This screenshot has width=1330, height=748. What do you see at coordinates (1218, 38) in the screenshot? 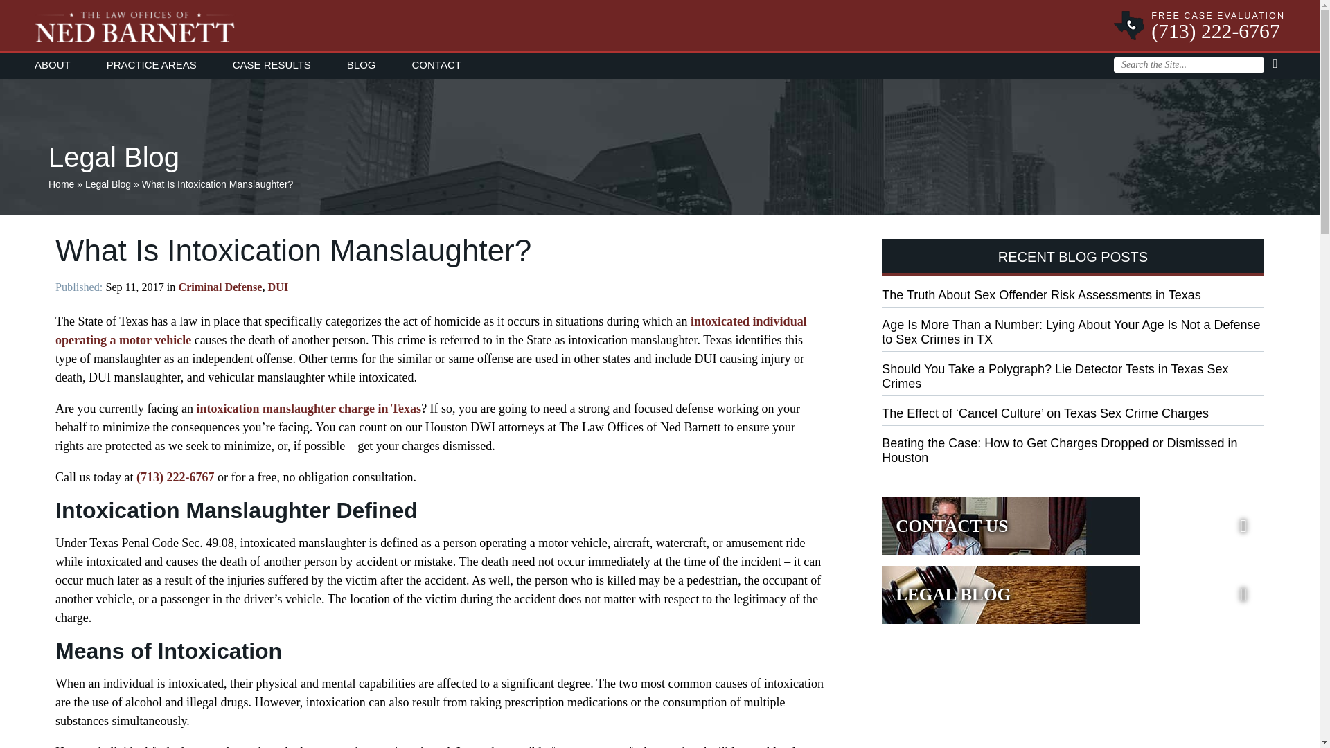
I see `Call The Law Offices of Ned Barnett Today` at bounding box center [1218, 38].